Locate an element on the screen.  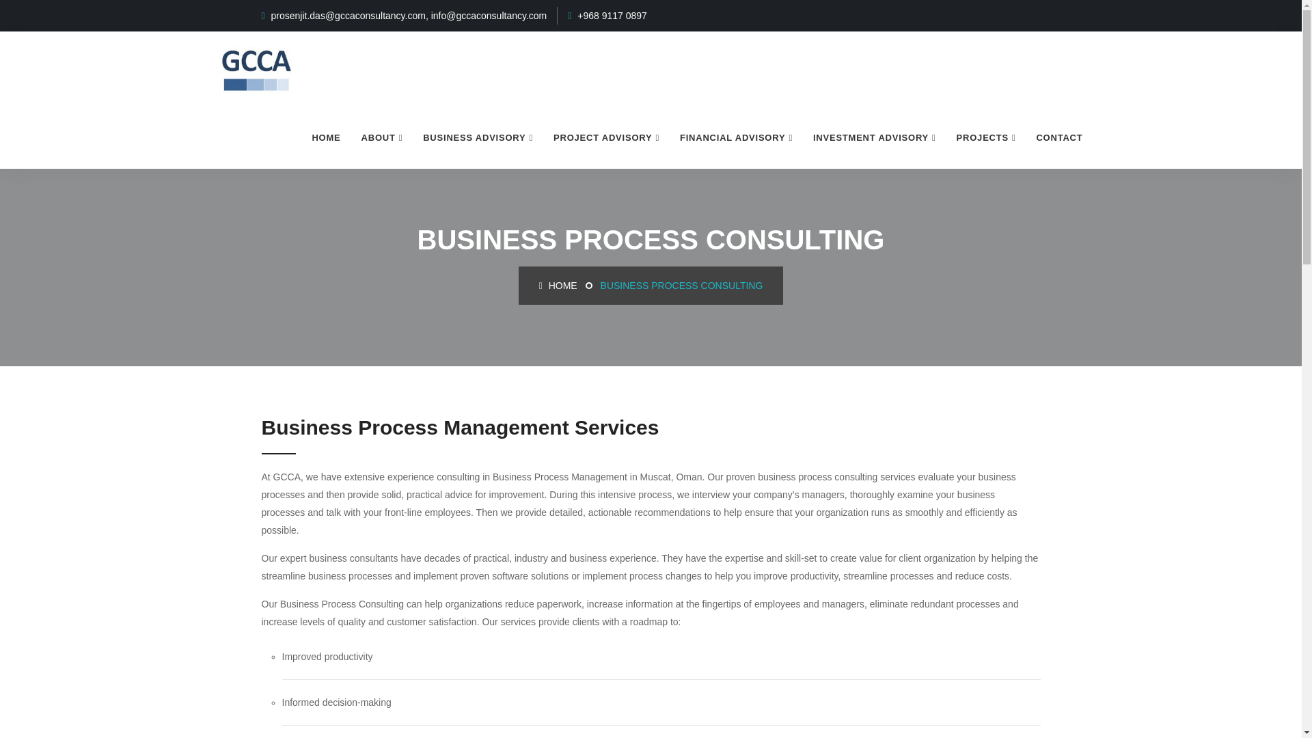
BUSINESS ADVISORY is located at coordinates (478, 138).